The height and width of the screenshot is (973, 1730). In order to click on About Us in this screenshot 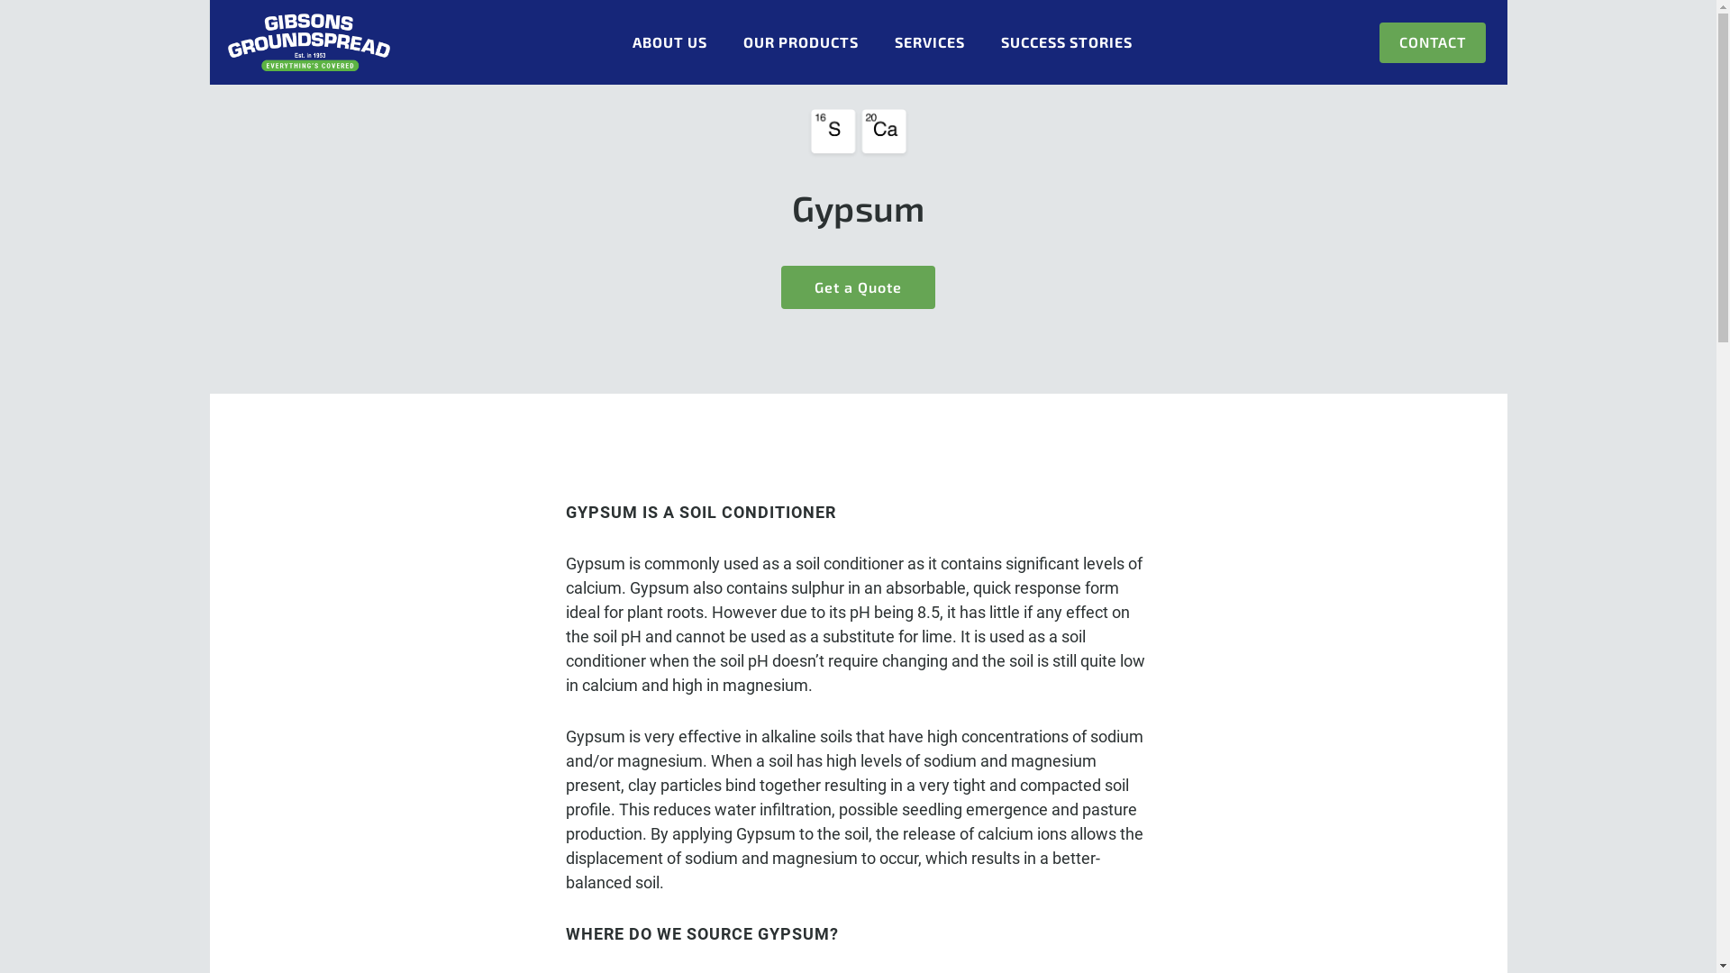, I will do `click(371, 45)`.